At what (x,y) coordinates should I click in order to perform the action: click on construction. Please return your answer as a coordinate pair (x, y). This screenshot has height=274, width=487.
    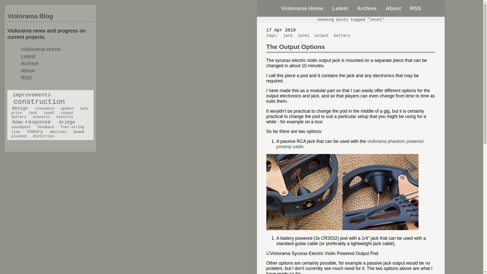
    Looking at the image, I should click on (39, 101).